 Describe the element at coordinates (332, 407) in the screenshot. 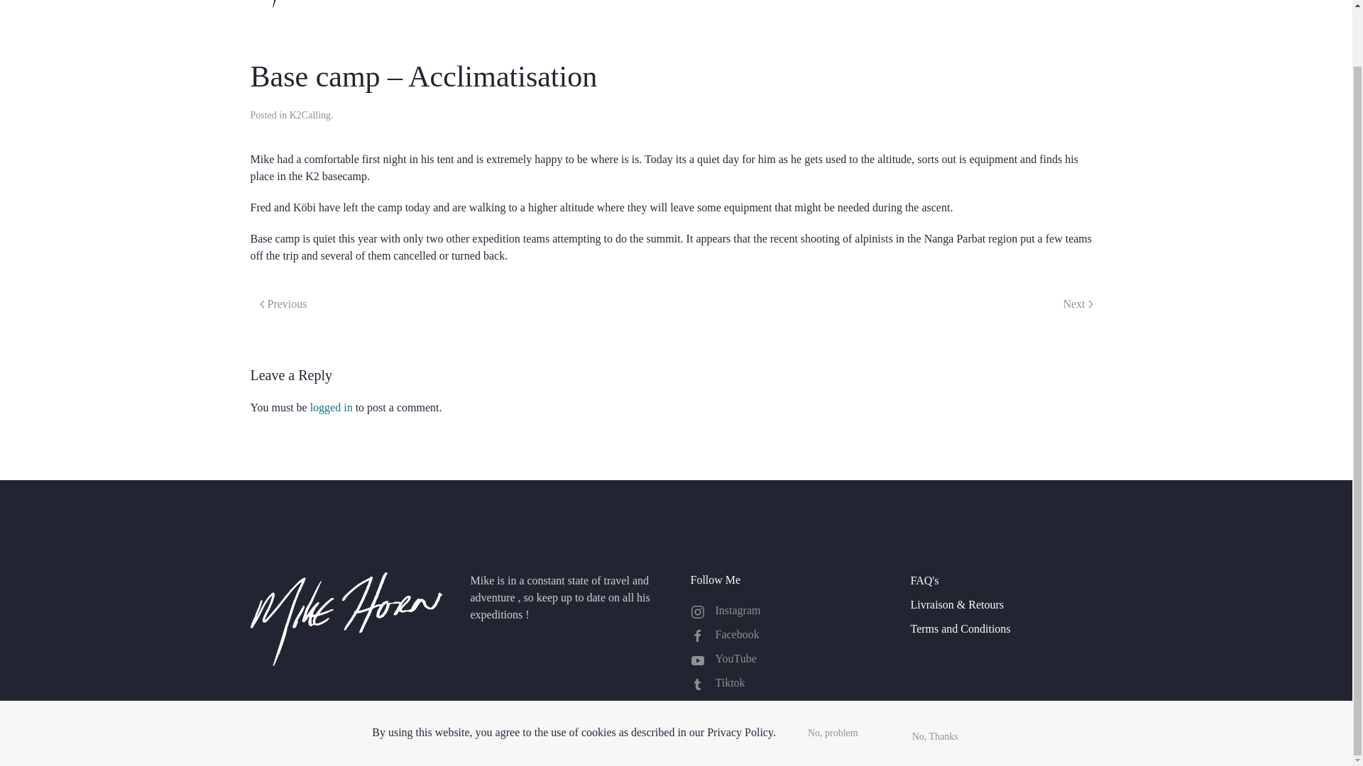

I see `logged in` at that location.